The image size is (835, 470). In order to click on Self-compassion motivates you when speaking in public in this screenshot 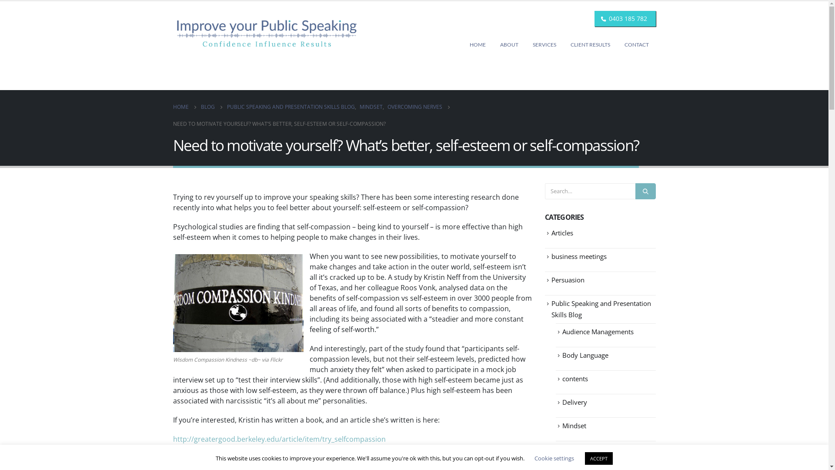, I will do `click(238, 303)`.